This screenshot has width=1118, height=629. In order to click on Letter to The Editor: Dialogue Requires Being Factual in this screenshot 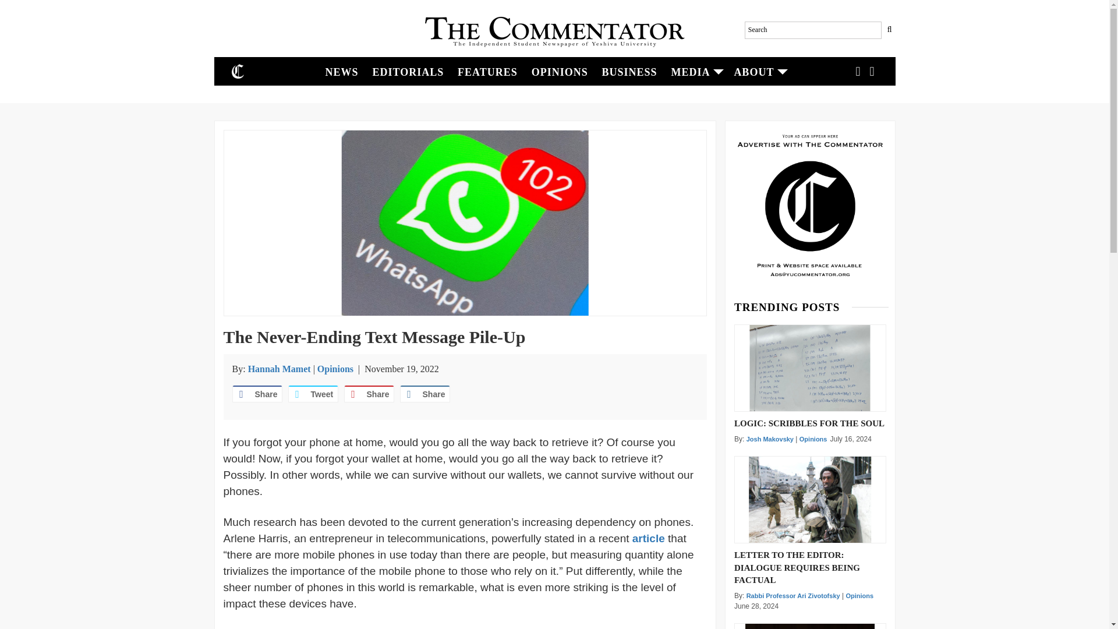, I will do `click(809, 500)`.